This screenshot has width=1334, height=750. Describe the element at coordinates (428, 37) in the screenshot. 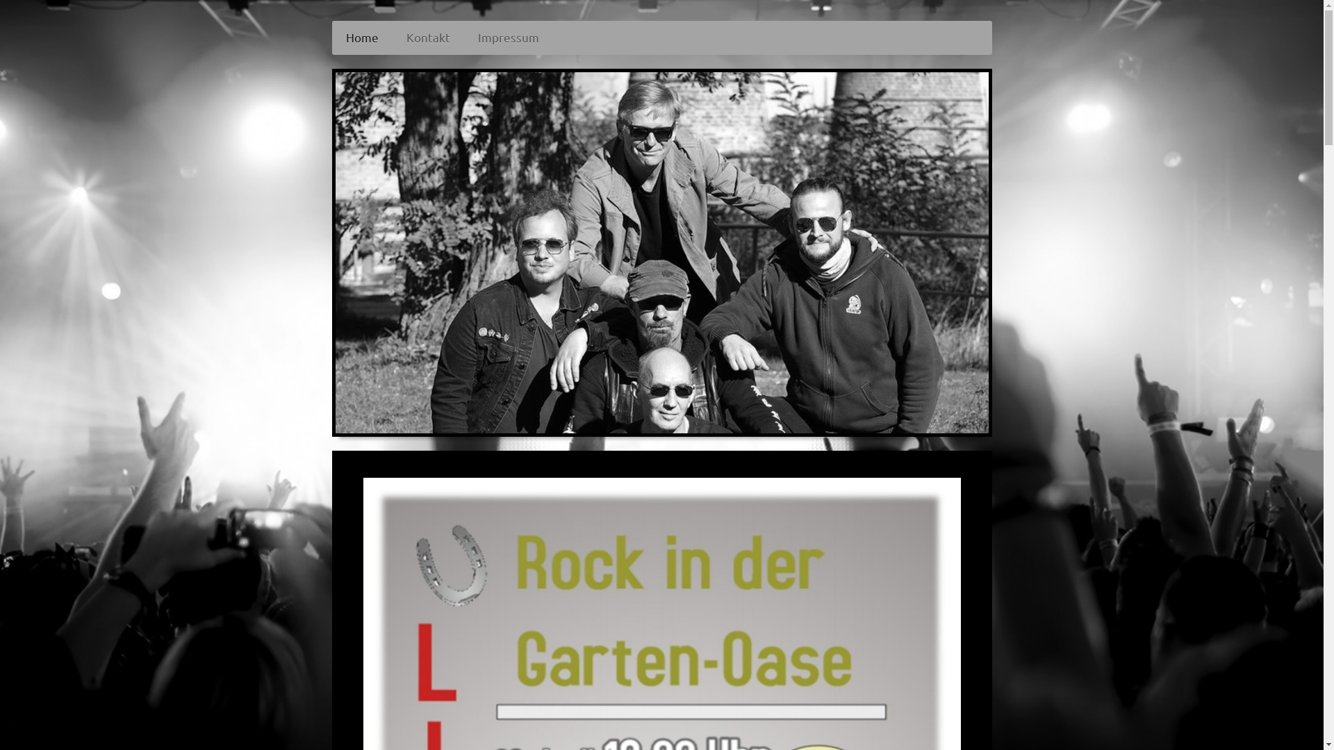

I see `Kontakt` at that location.